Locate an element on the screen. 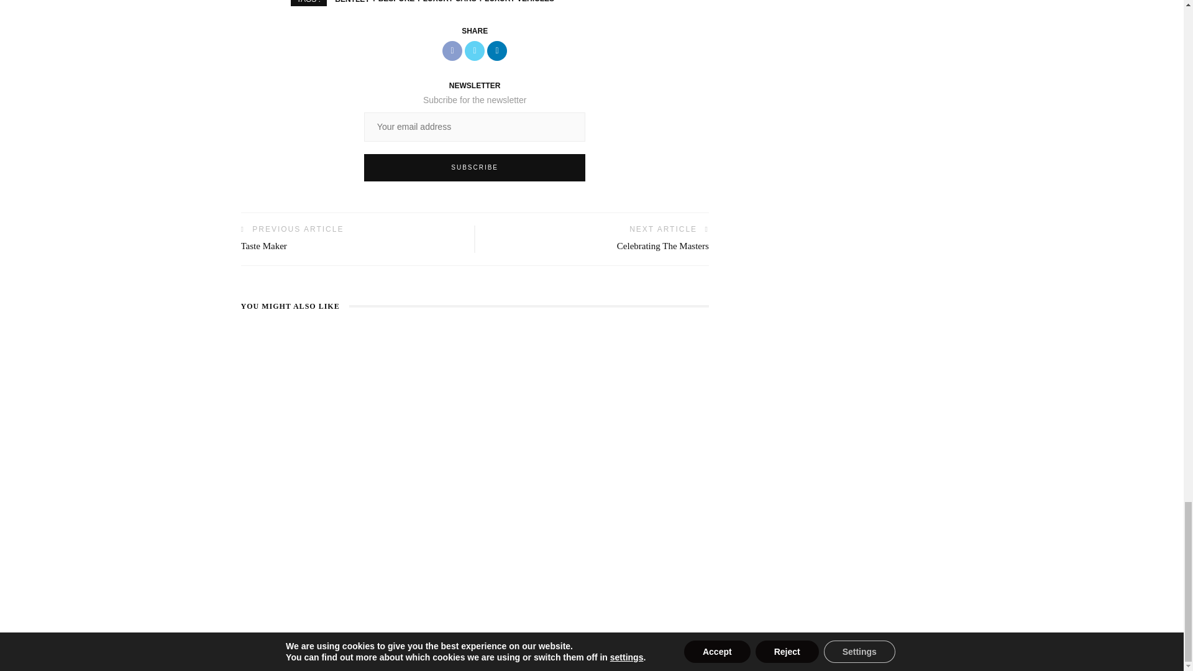 The height and width of the screenshot is (671, 1193). LUXURY CARS is located at coordinates (445, 1).